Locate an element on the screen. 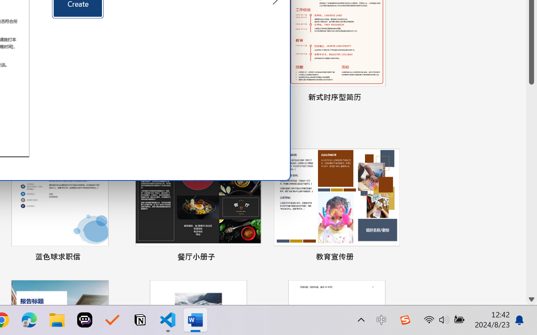 This screenshot has height=335, width=537. Play trailer is located at coordinates (243, 12).